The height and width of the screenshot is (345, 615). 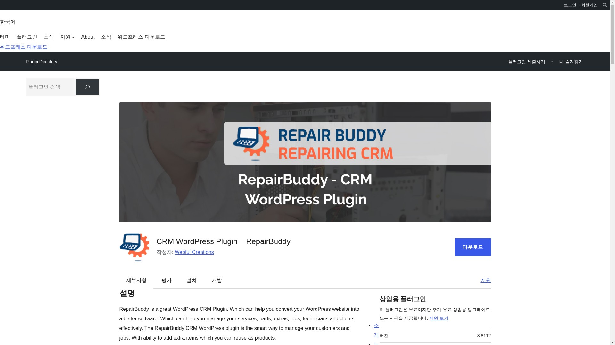 What do you see at coordinates (4, 7) in the screenshot?
I see `WordPress.org` at bounding box center [4, 7].